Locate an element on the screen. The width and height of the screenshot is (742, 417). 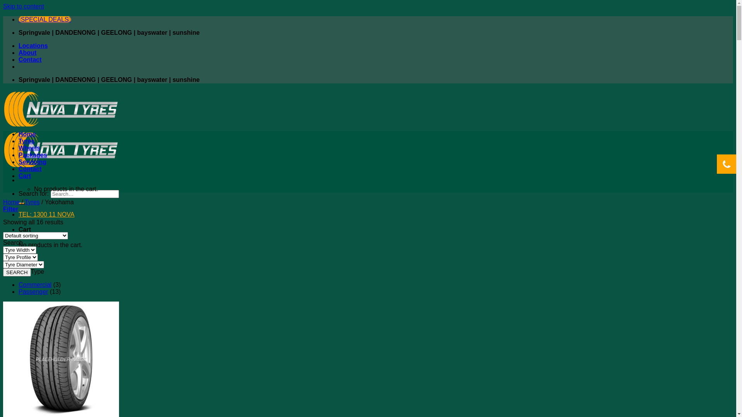
Skip to content is located at coordinates (24, 6).